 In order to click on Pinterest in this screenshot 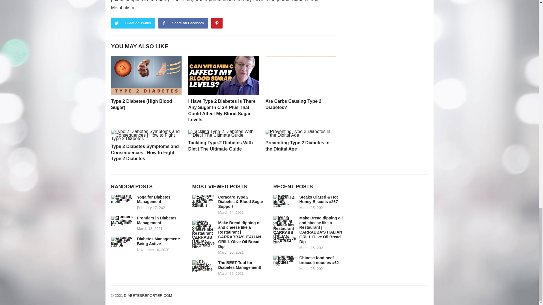, I will do `click(217, 23)`.